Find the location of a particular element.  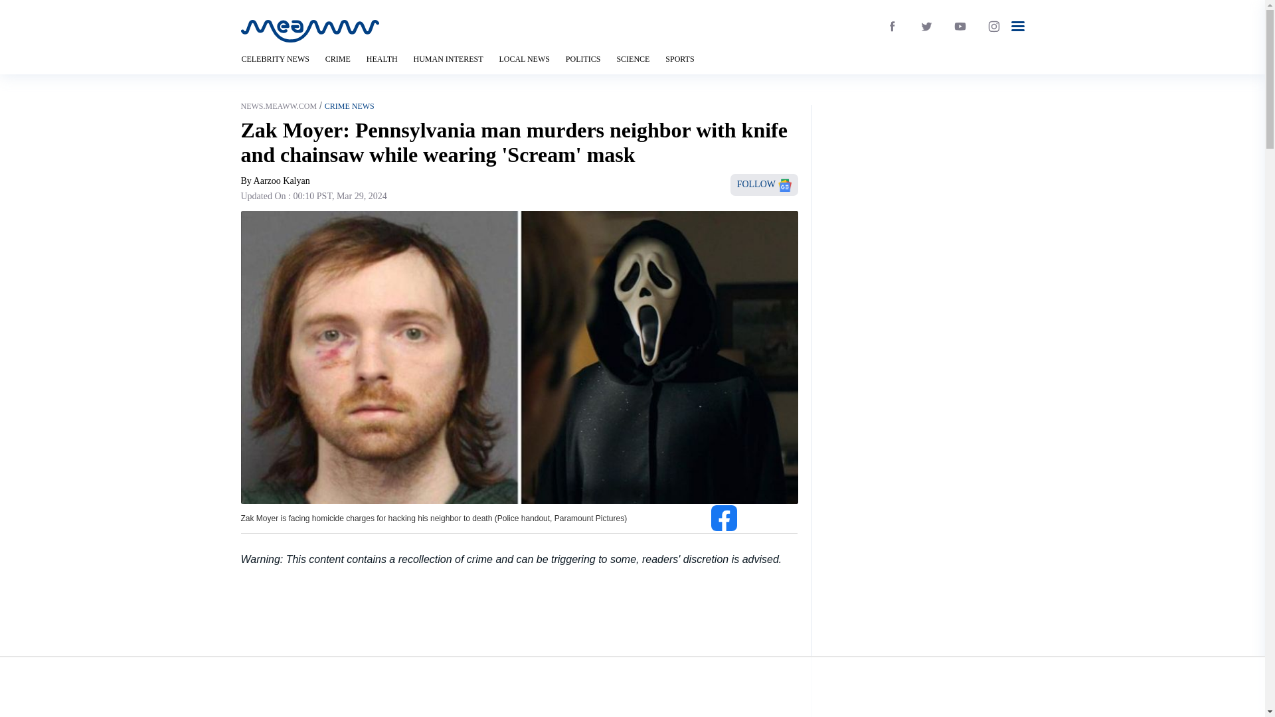

SPORTS is located at coordinates (679, 59).